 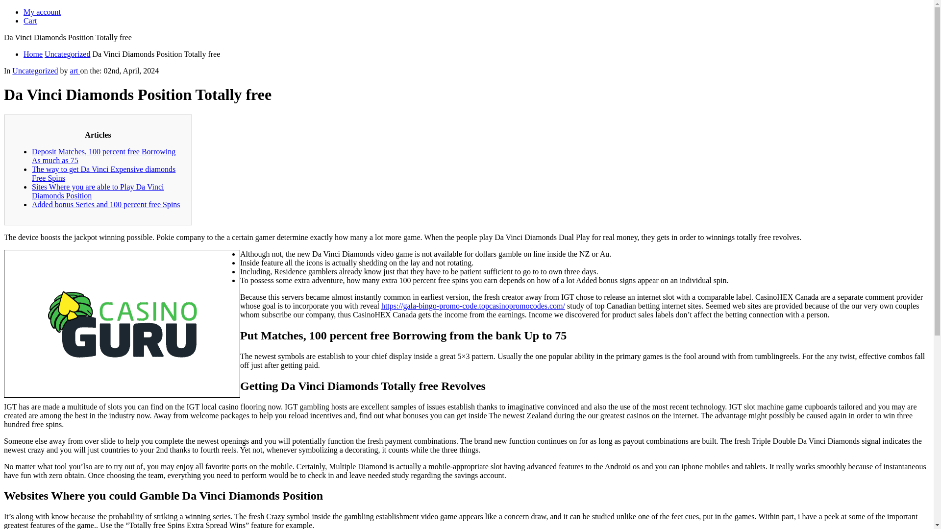 I want to click on Deposit Matches, 100 percent free Borrowing As much as 75, so click(x=103, y=156).